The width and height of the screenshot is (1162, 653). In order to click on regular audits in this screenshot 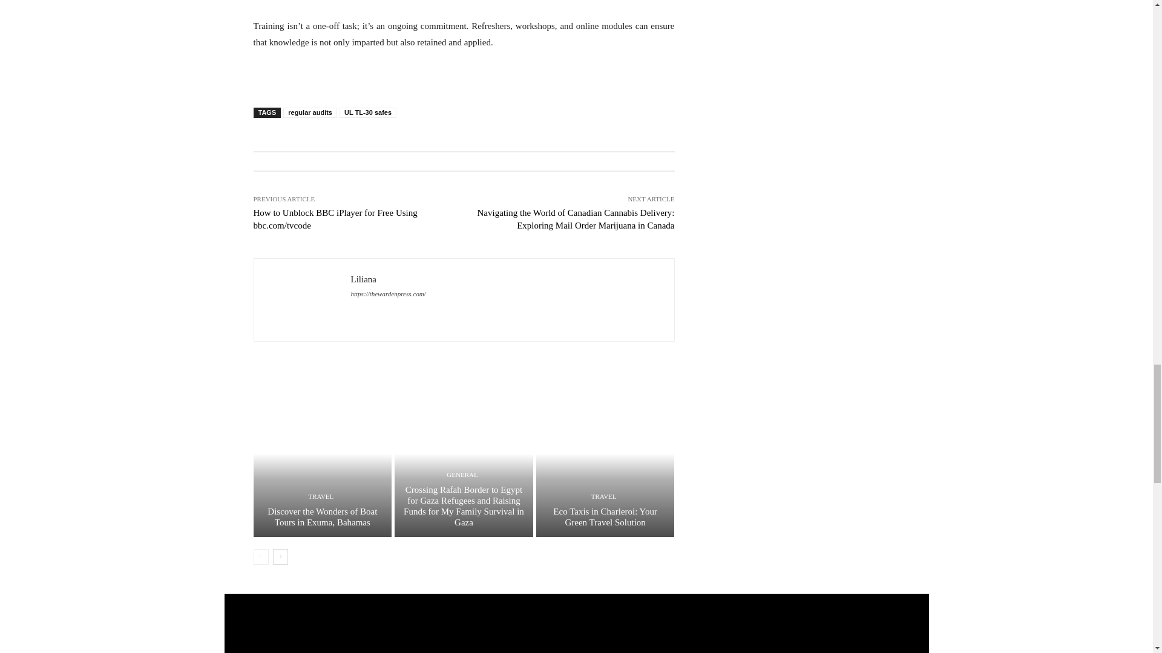, I will do `click(310, 112)`.